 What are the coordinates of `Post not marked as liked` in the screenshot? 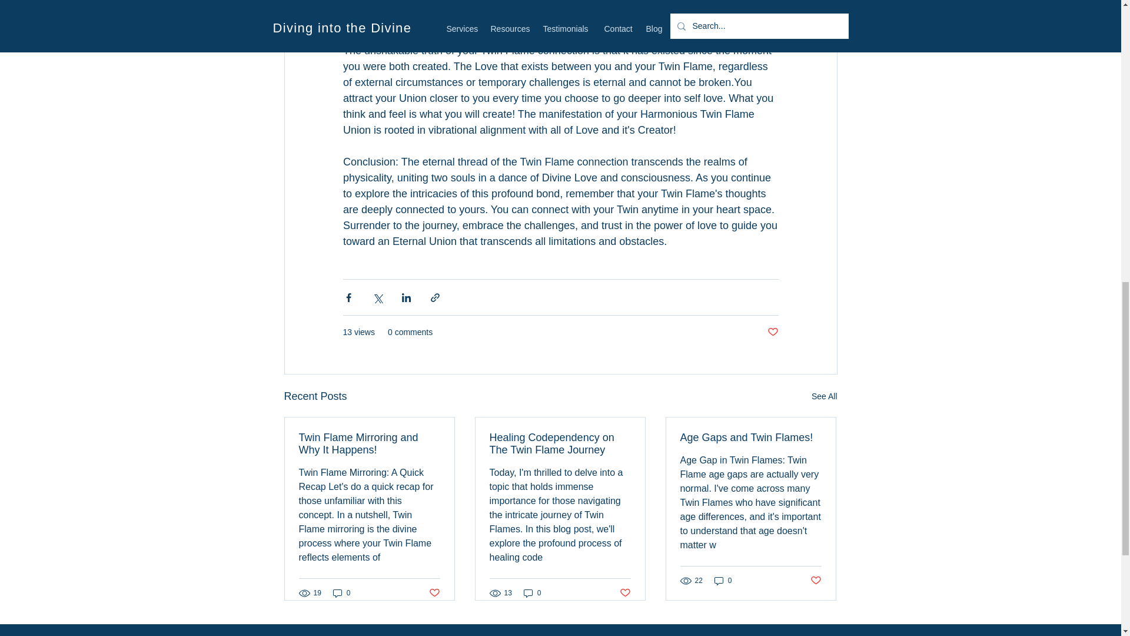 It's located at (625, 592).